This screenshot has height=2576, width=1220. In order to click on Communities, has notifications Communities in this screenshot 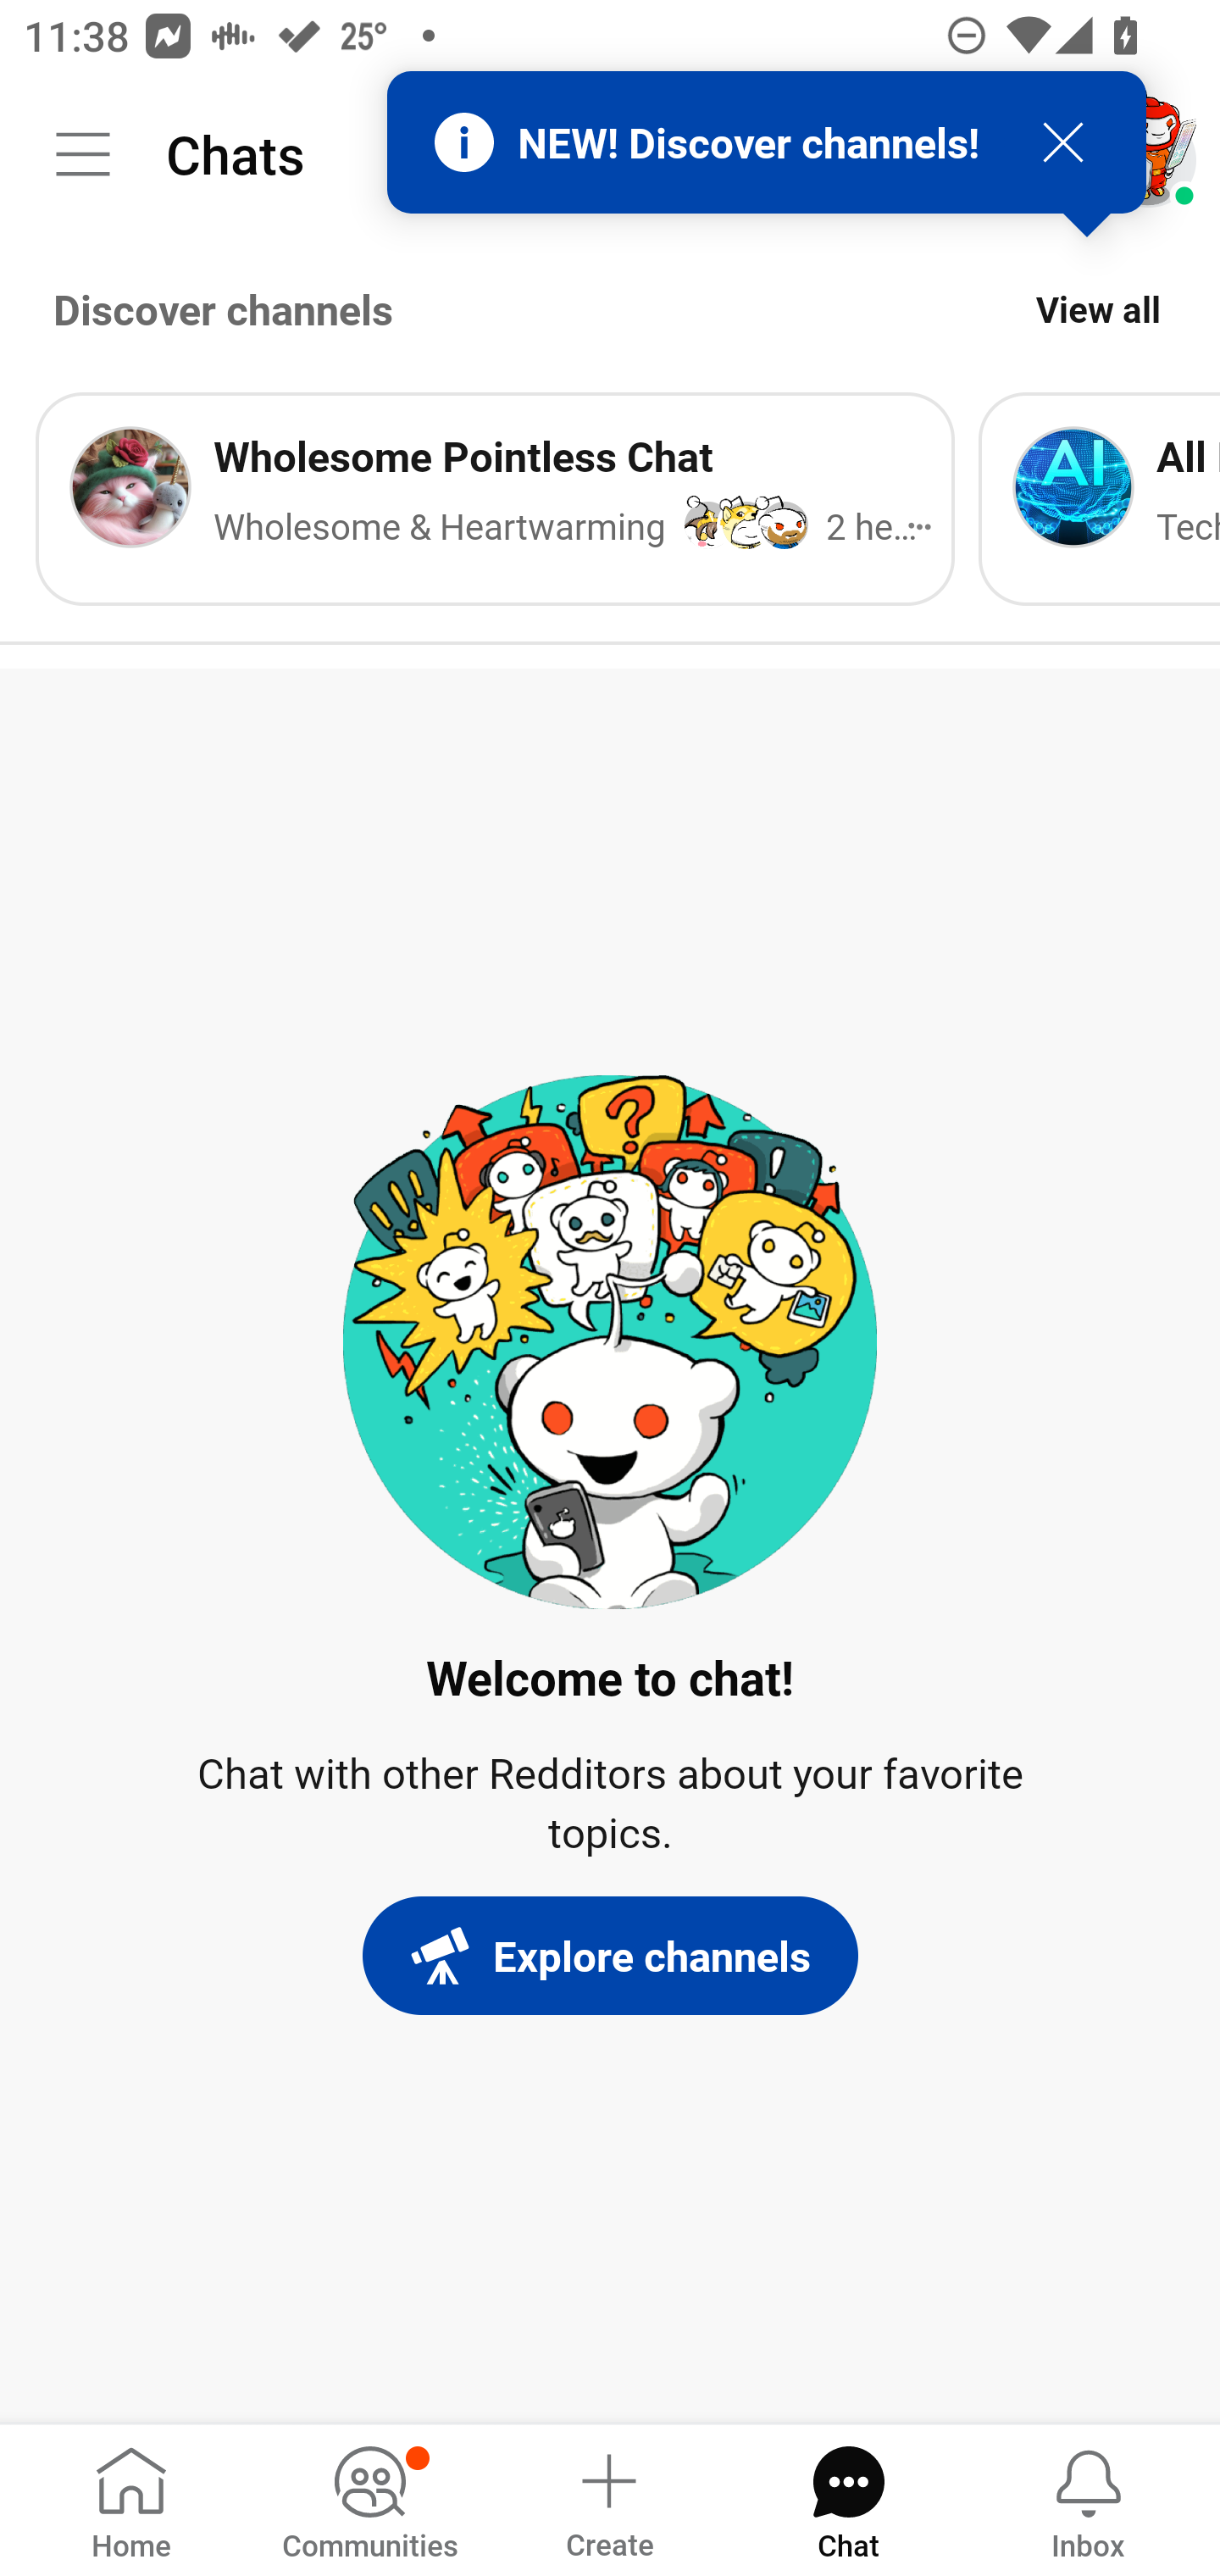, I will do `click(369, 2498)`.